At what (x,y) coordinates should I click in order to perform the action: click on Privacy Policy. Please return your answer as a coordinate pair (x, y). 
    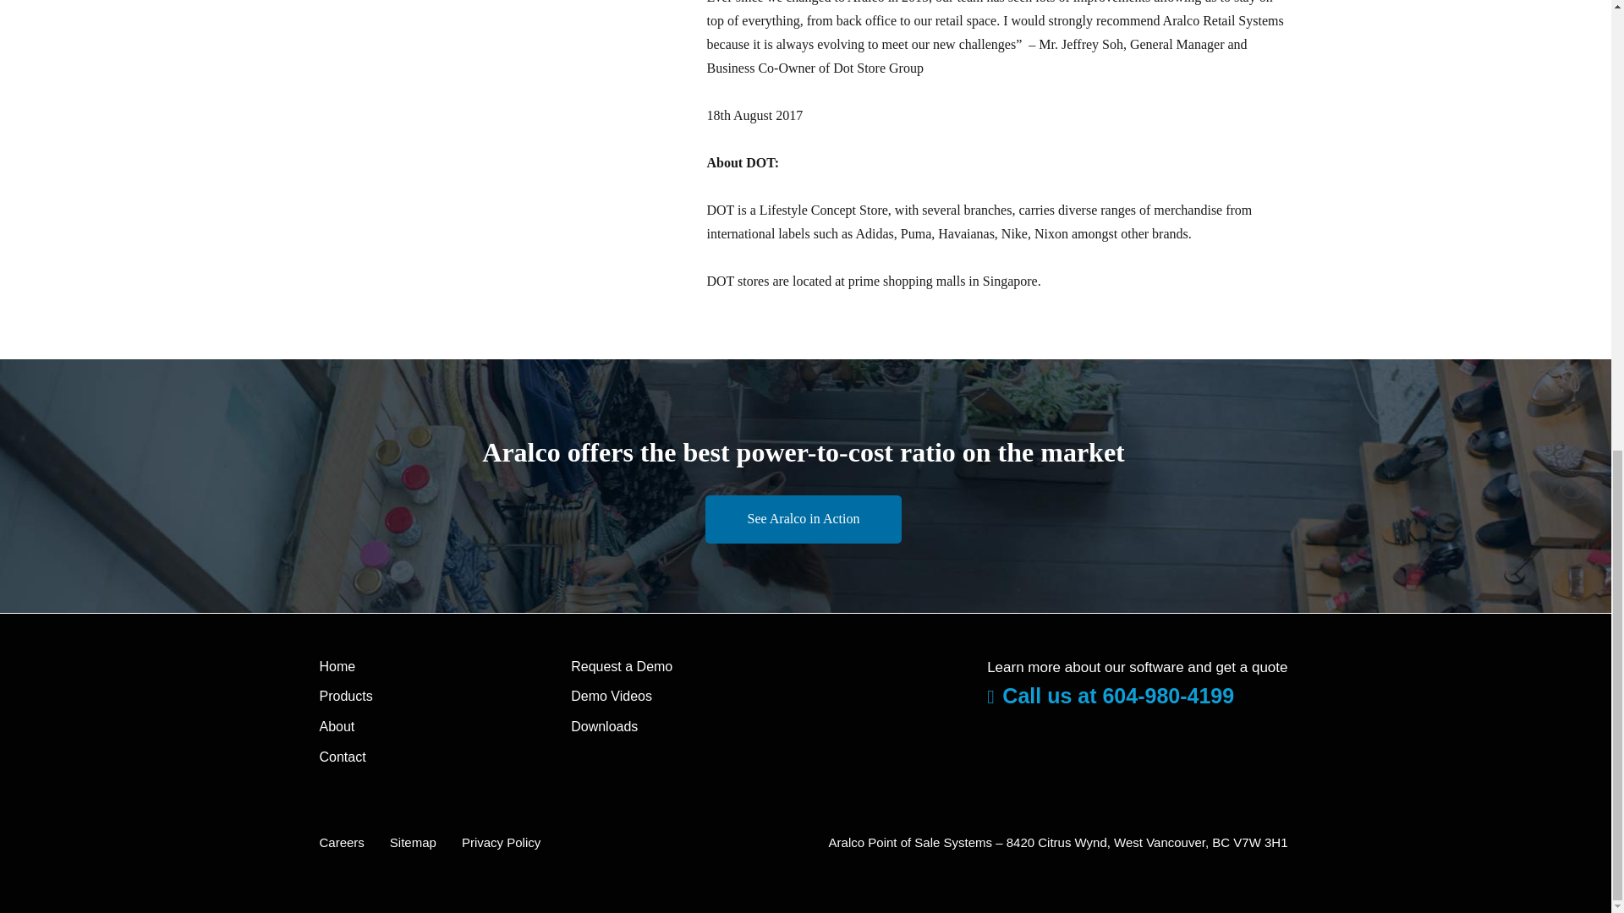
    Looking at the image, I should click on (501, 842).